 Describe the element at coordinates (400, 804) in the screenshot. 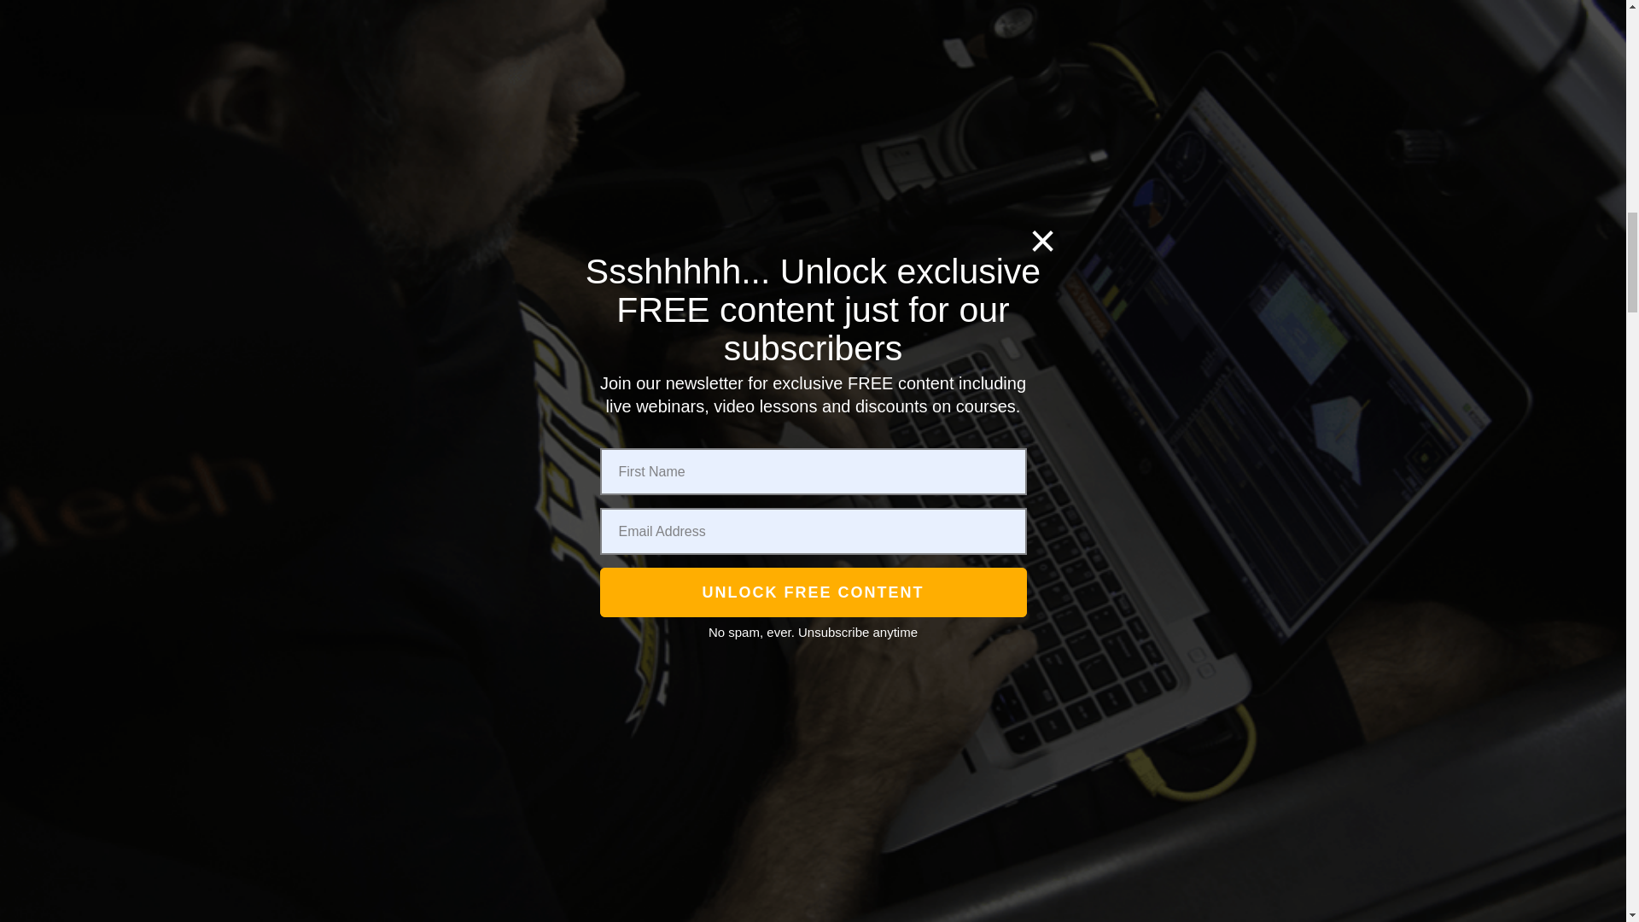

I see `Click here to view NSMK3` at that location.